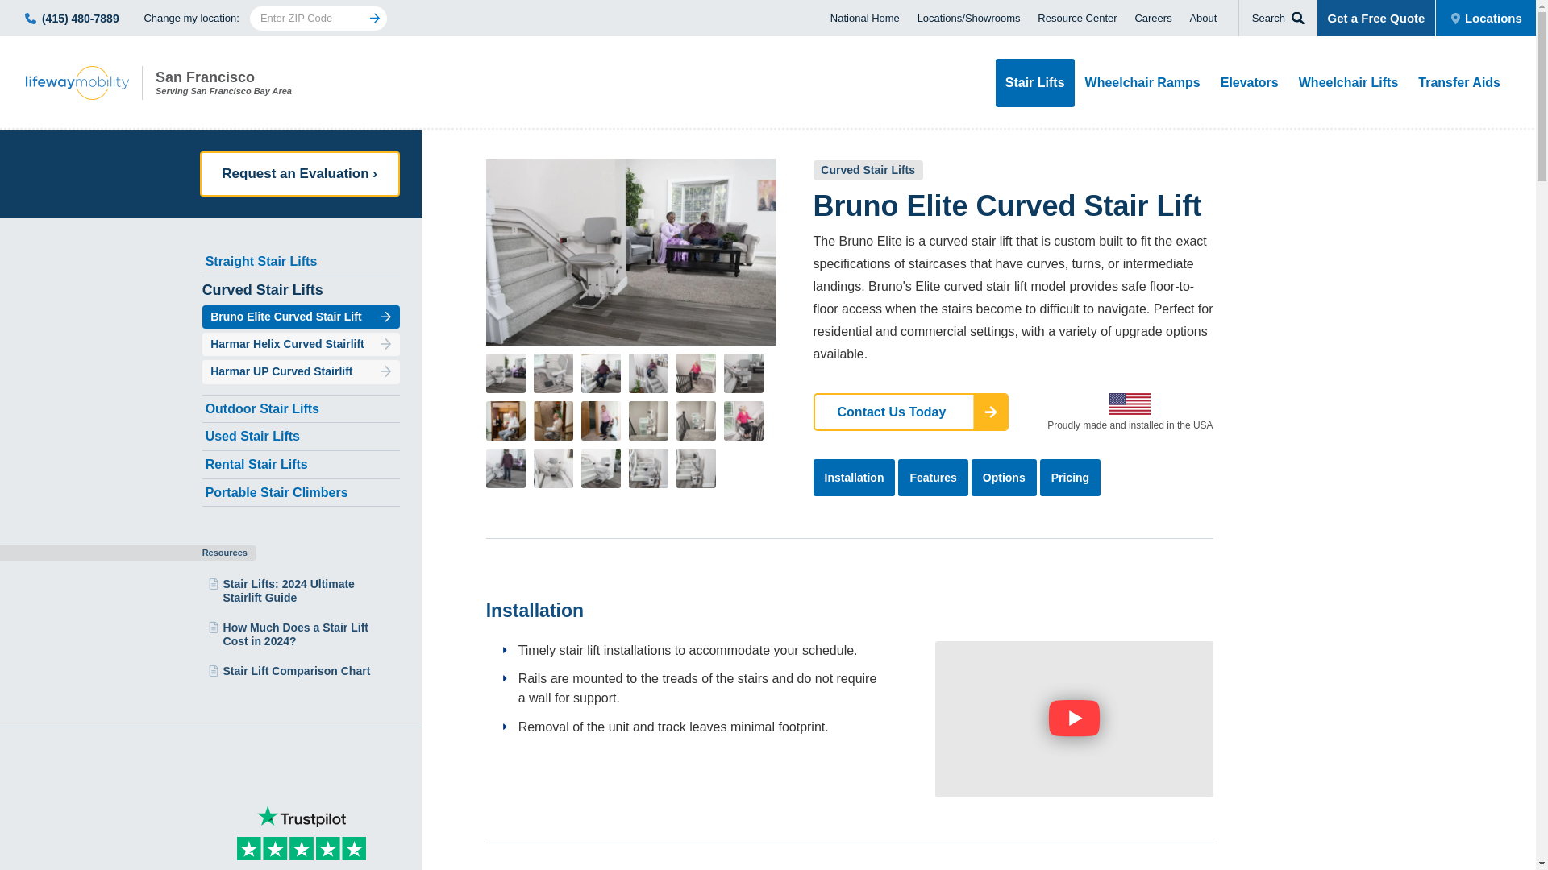 This screenshot has height=870, width=1548. What do you see at coordinates (199, 83) in the screenshot?
I see `Wheelchair Lifts` at bounding box center [199, 83].